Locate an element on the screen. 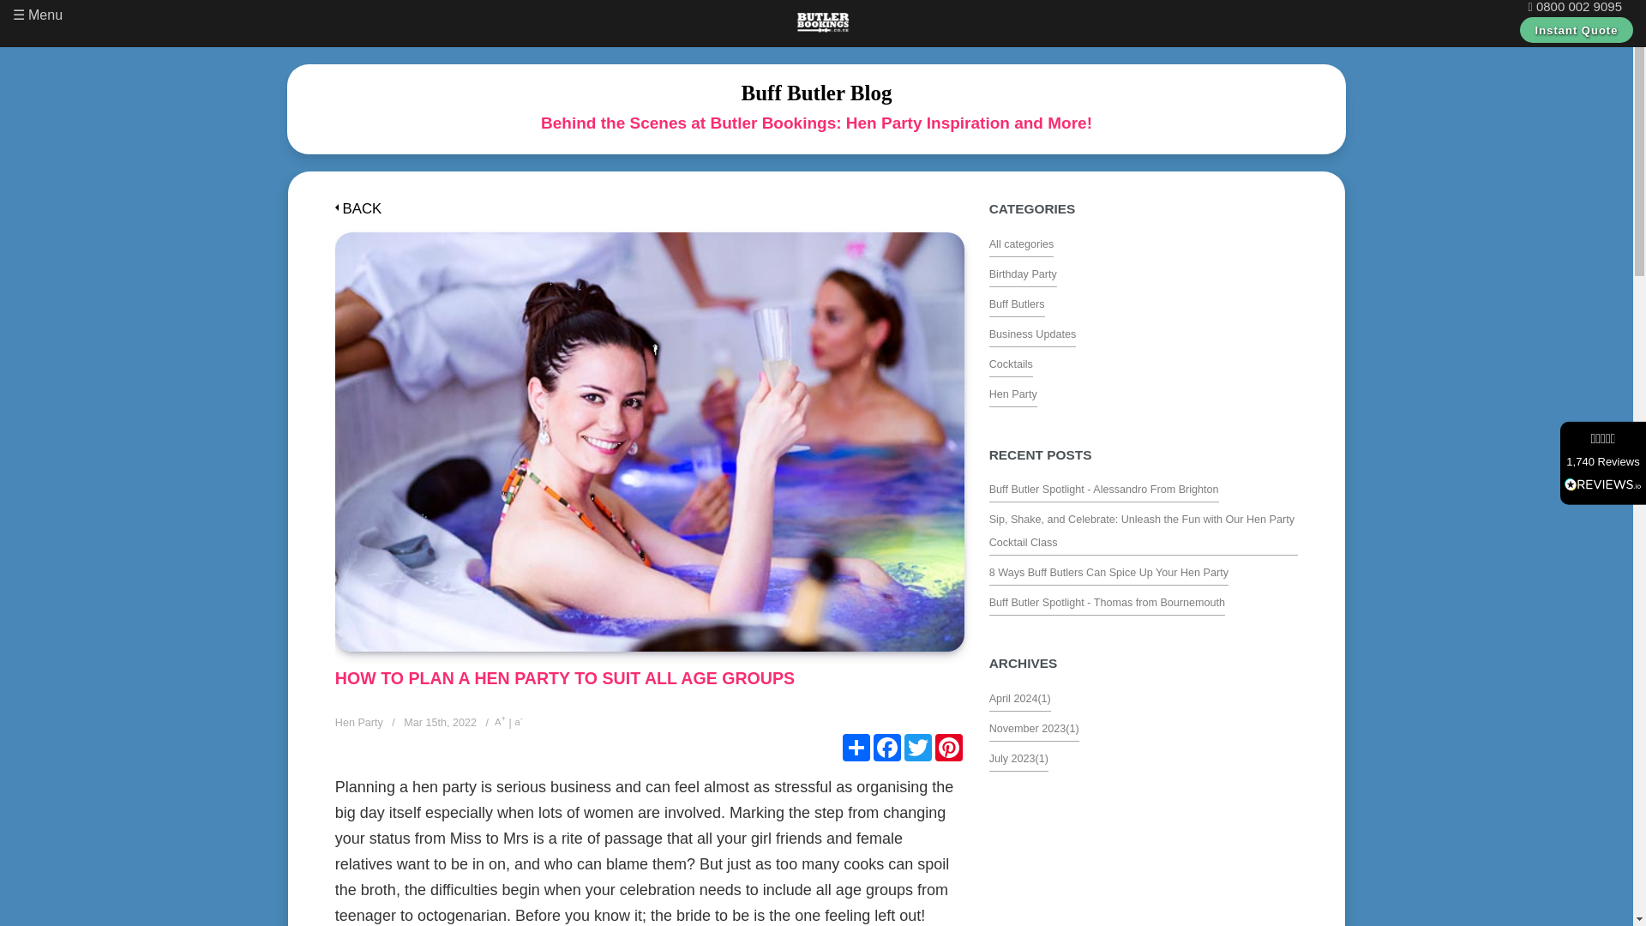 This screenshot has width=1646, height=926. Twitter is located at coordinates (917, 748).